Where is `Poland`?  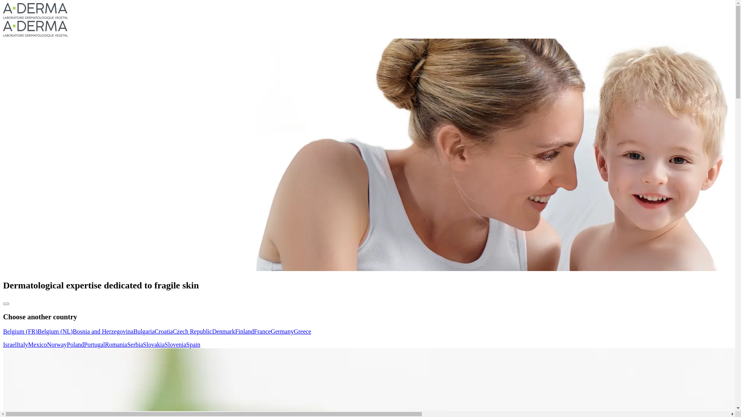
Poland is located at coordinates (75, 344).